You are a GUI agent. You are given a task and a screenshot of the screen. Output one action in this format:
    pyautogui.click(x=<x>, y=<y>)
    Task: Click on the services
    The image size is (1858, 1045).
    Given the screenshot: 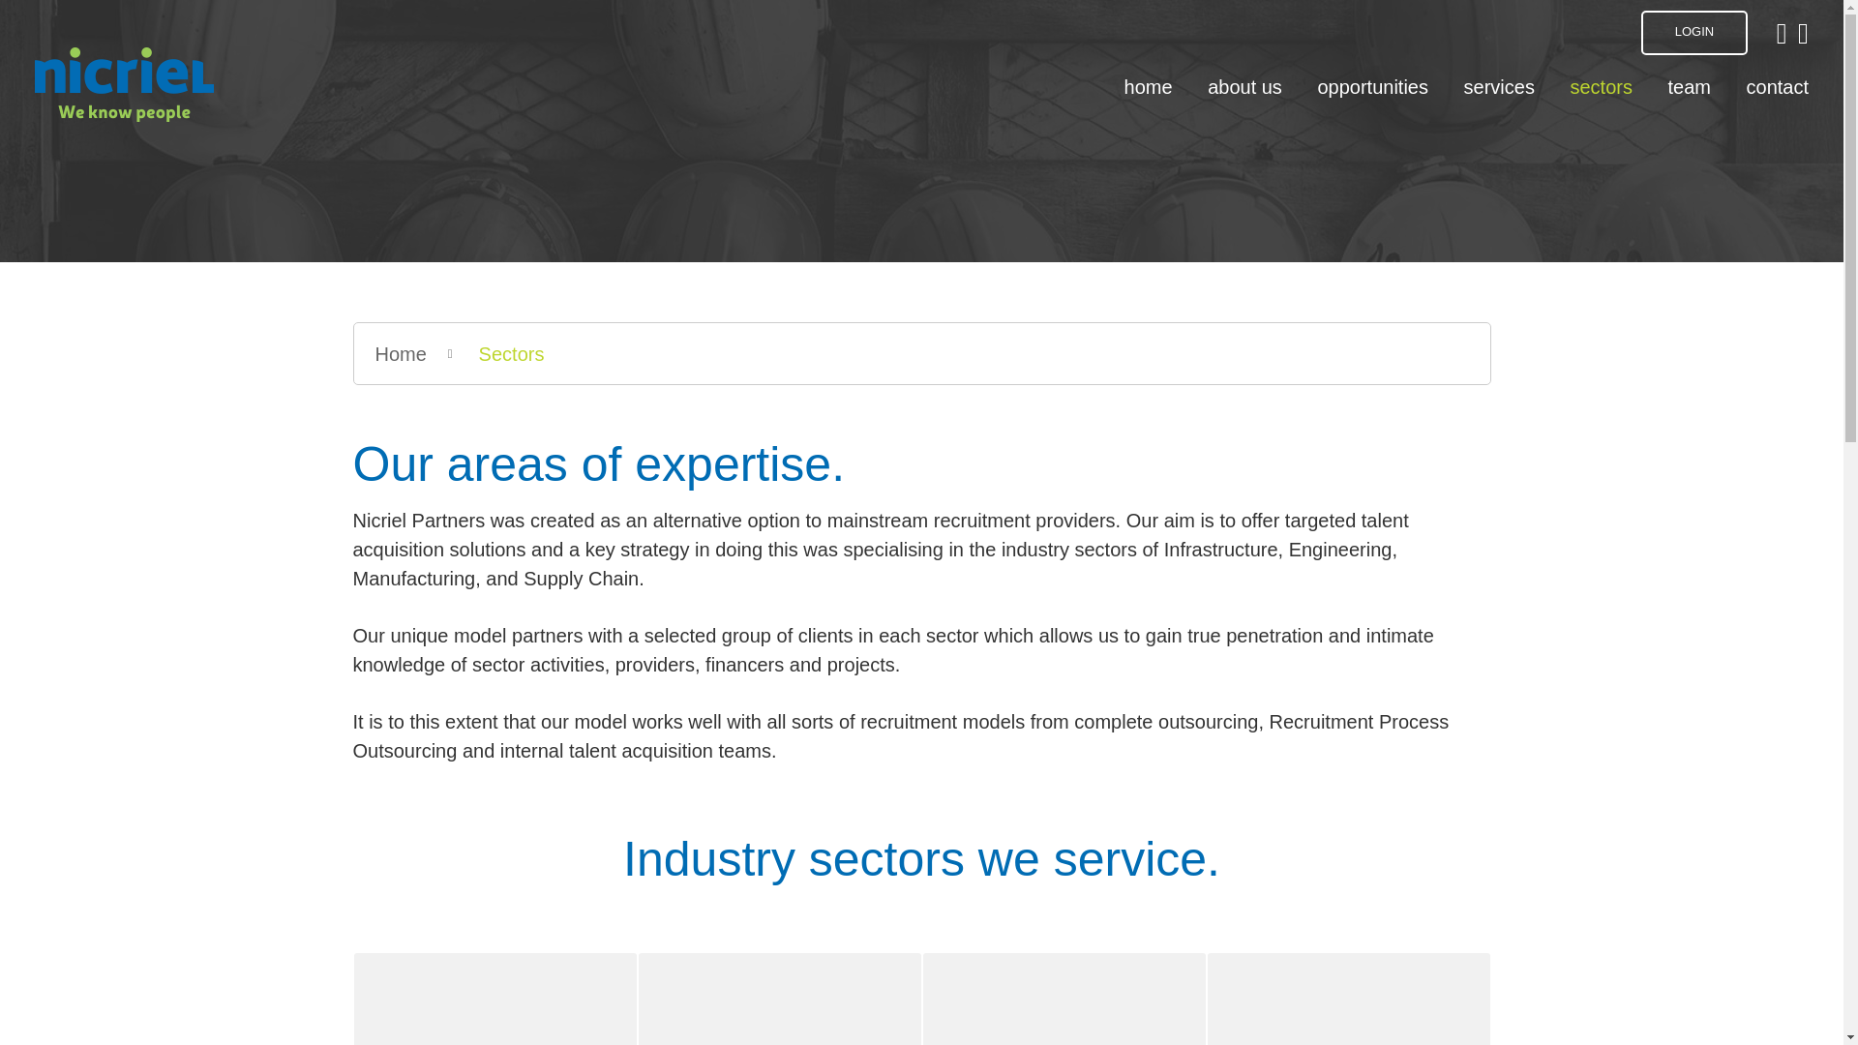 What is the action you would take?
    pyautogui.click(x=1498, y=85)
    